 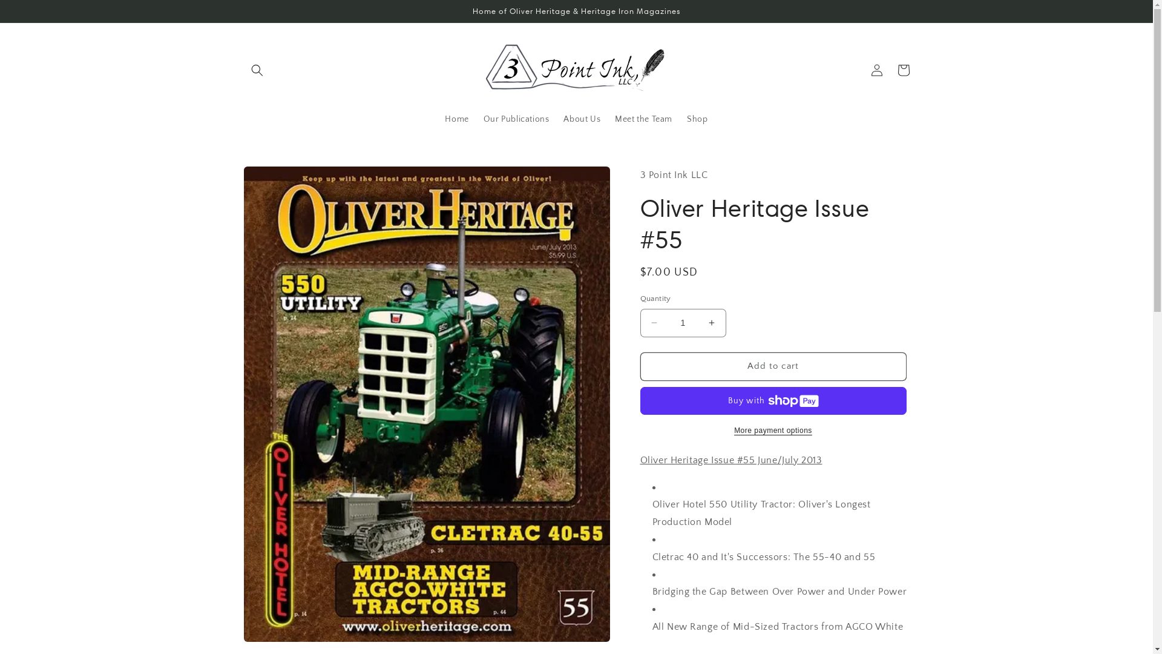 I want to click on Skip to product information, so click(x=280, y=180).